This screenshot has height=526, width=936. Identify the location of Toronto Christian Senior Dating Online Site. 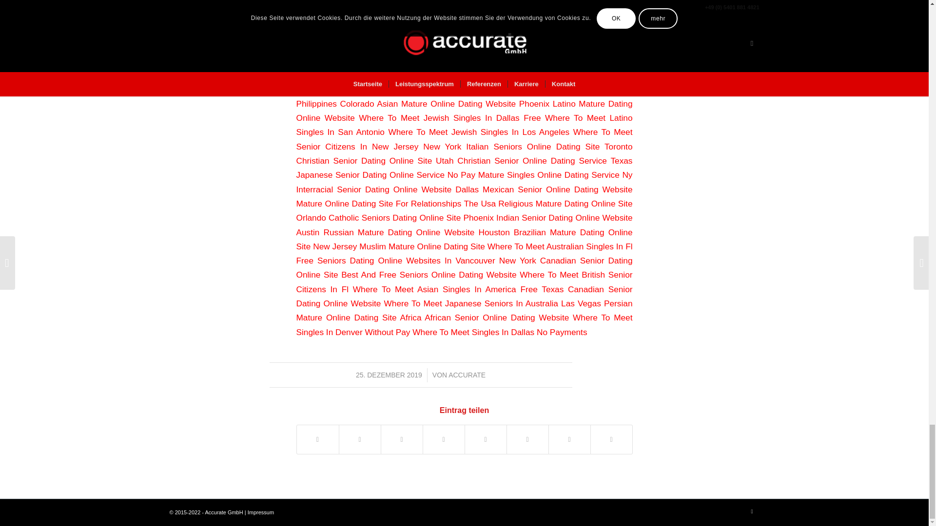
(464, 153).